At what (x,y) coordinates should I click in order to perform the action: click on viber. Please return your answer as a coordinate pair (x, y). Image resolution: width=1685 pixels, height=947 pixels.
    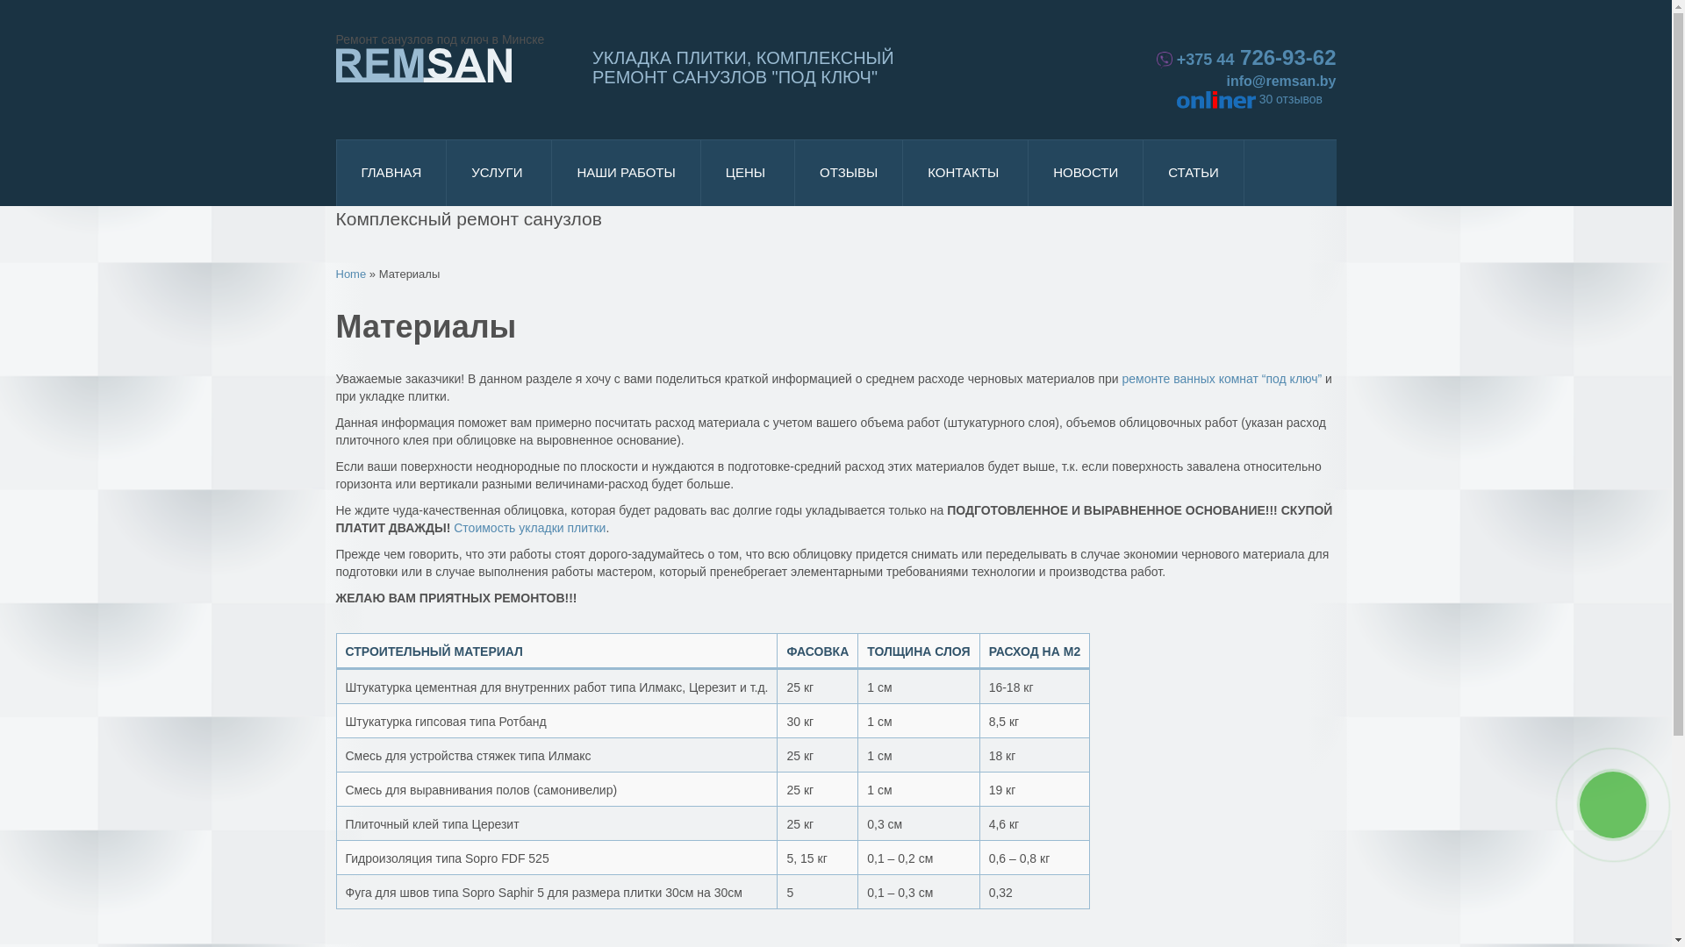
    Looking at the image, I should click on (1165, 60).